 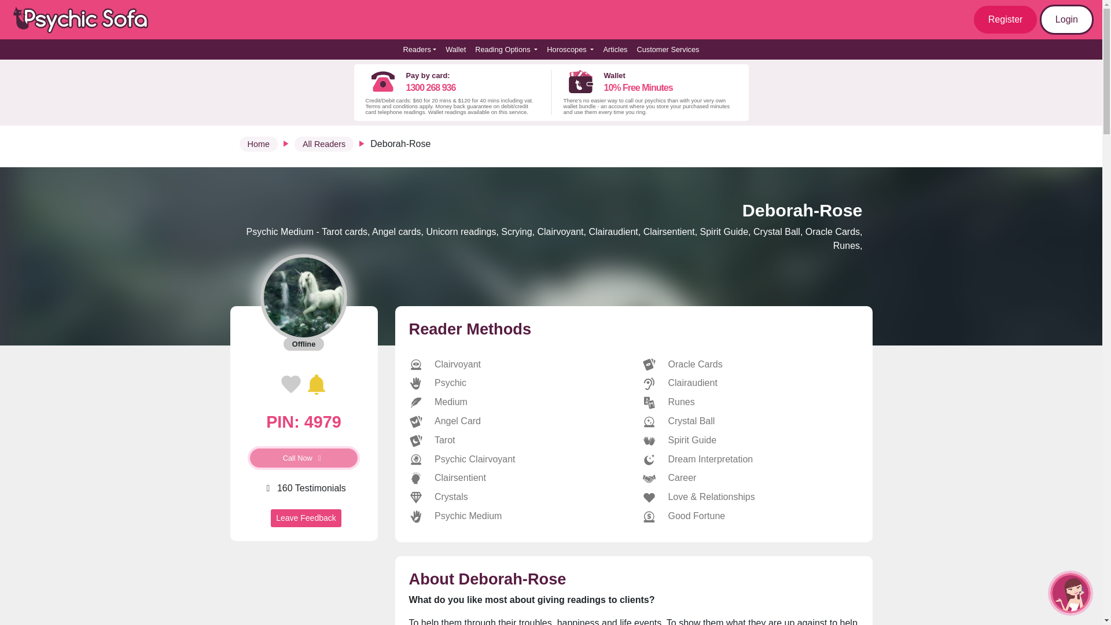 What do you see at coordinates (1006, 20) in the screenshot?
I see `Register` at bounding box center [1006, 20].